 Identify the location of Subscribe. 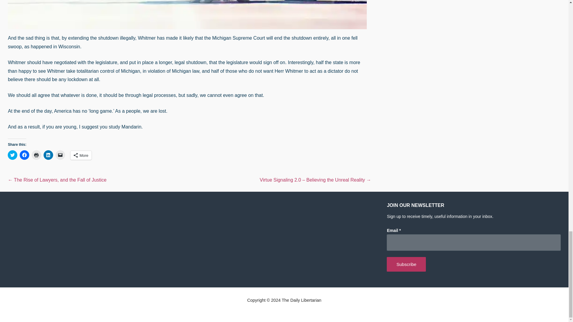
(406, 264).